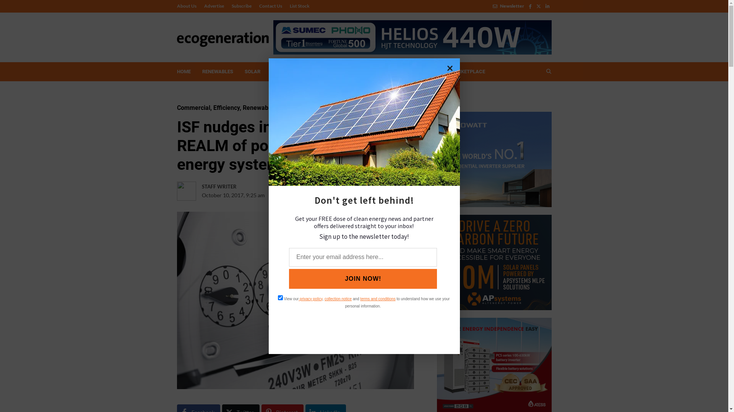 This screenshot has width=734, height=412. Describe the element at coordinates (450, 68) in the screenshot. I see `Close` at that location.